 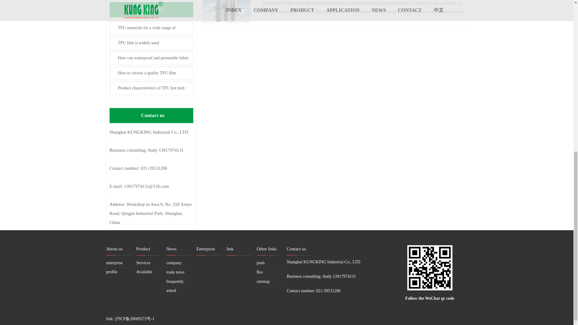 I want to click on sitemap, so click(x=263, y=281).